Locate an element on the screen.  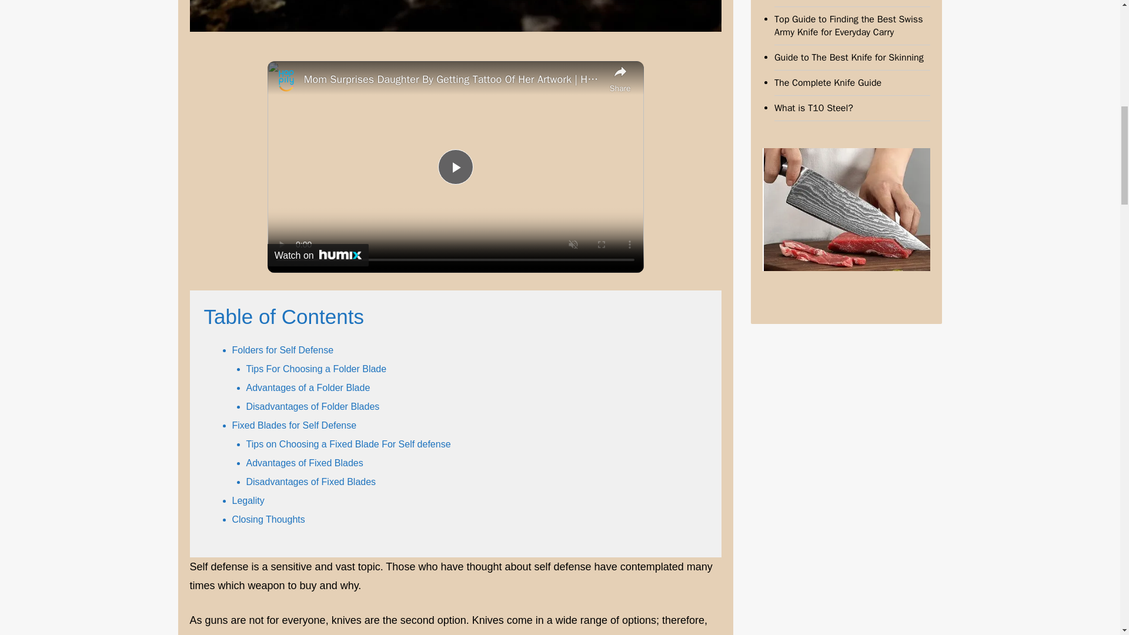
Folders for Self Defense  is located at coordinates (283, 350).